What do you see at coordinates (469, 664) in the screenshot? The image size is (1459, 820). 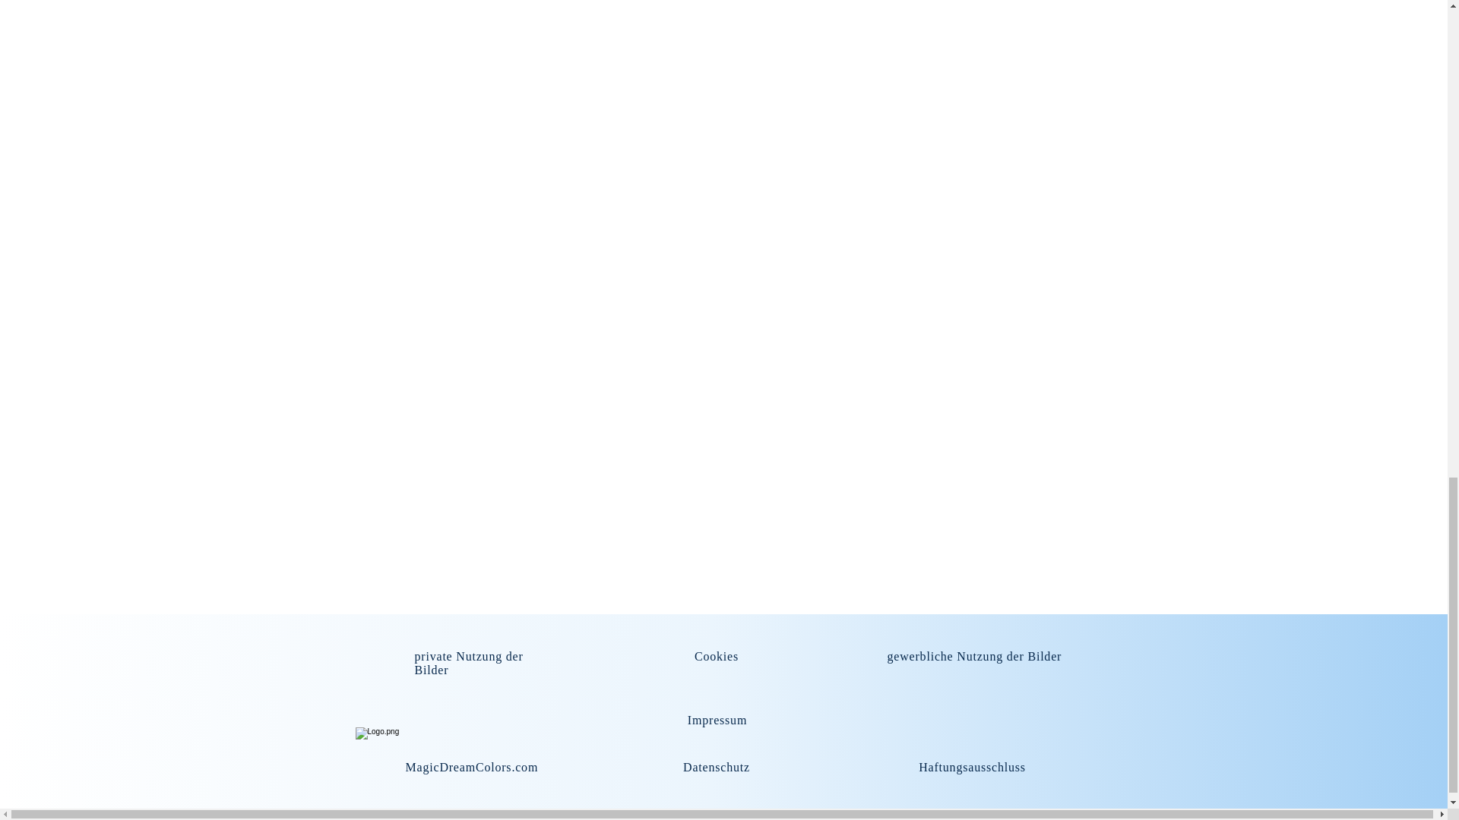 I see `private Nutzung der Bilder` at bounding box center [469, 664].